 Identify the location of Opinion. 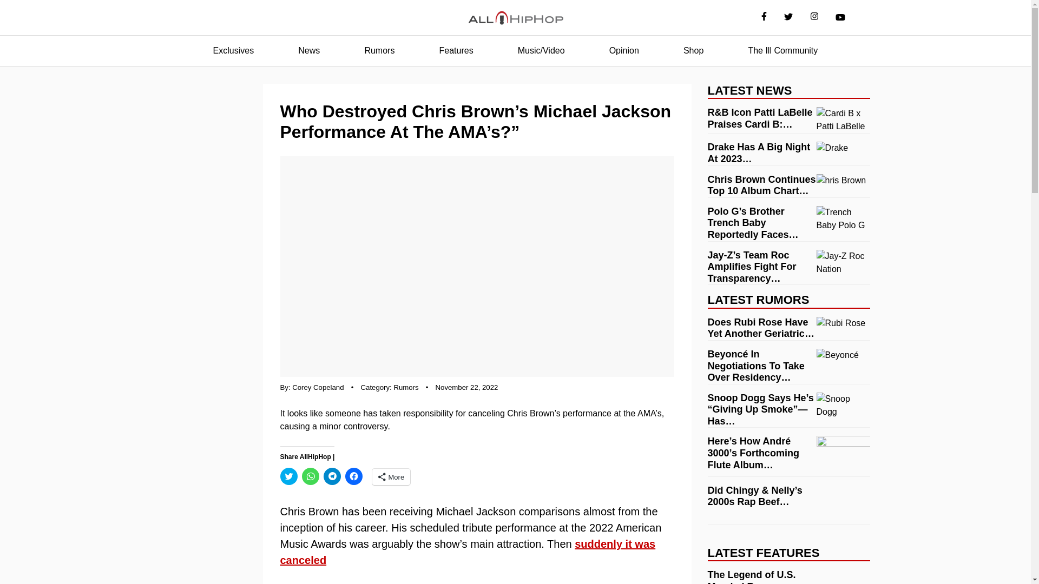
(623, 51).